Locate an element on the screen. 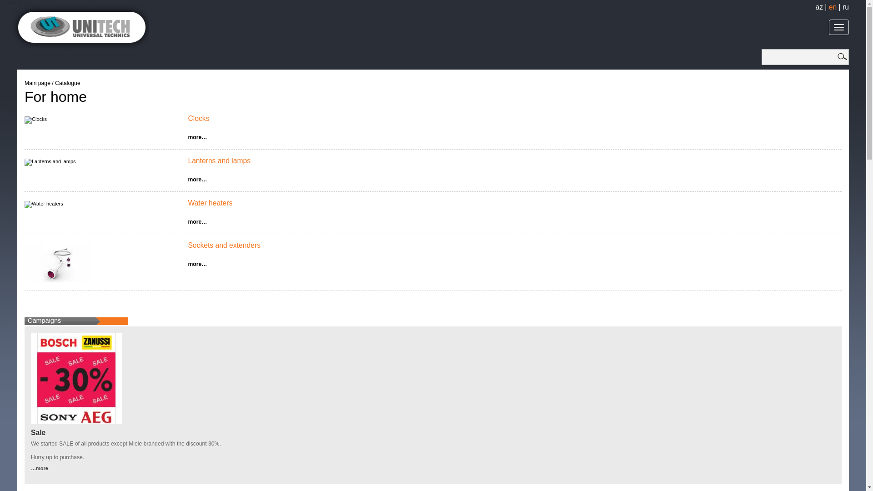  az is located at coordinates (819, 7).